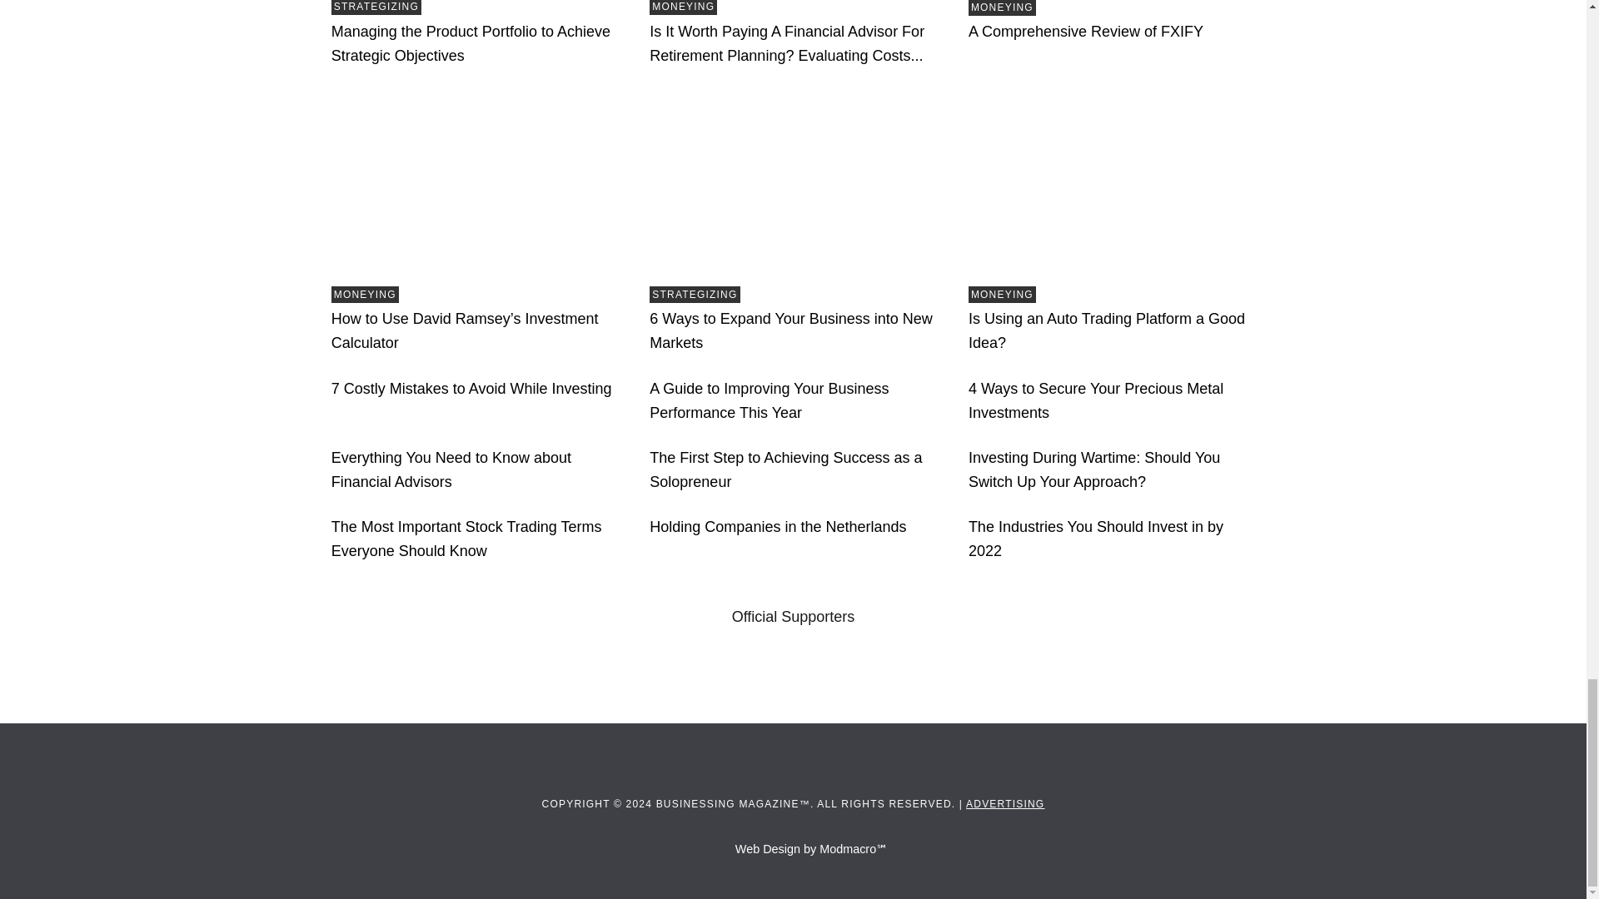  Describe the element at coordinates (929, 674) in the screenshot. I see `Burg Network` at that location.